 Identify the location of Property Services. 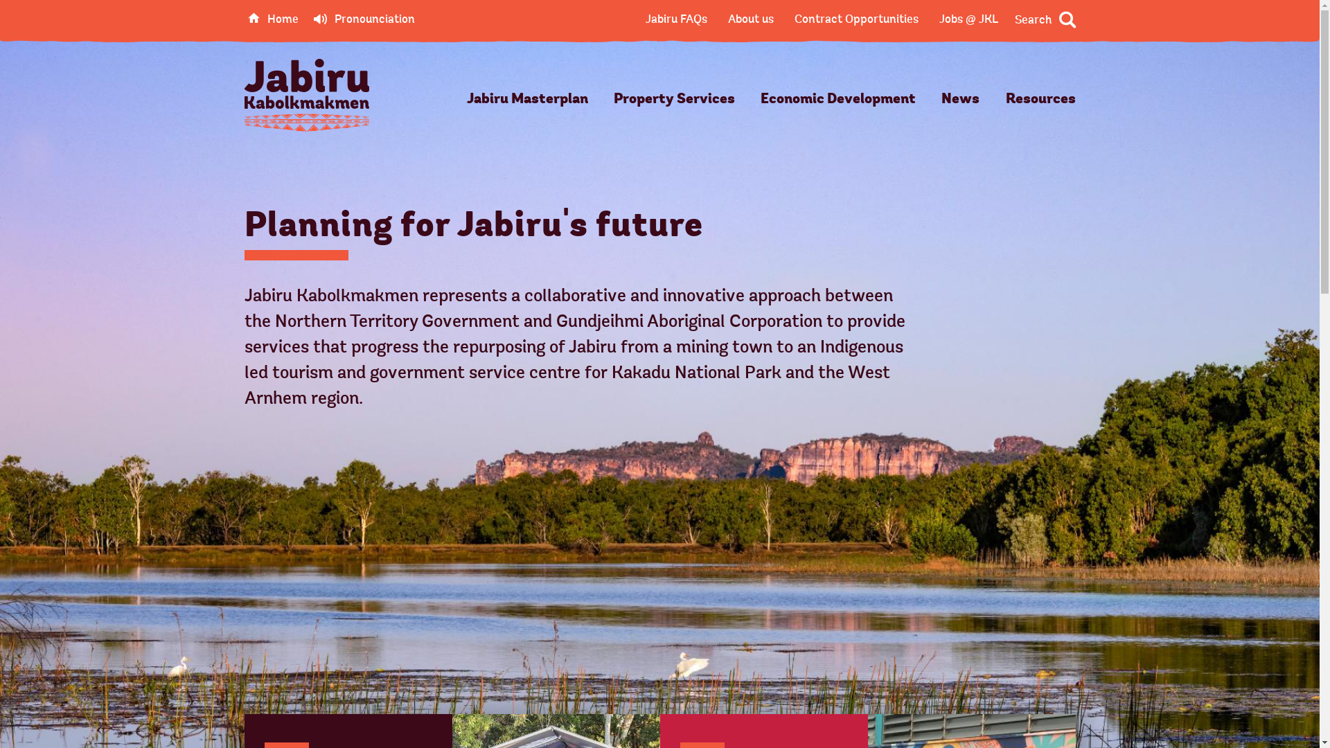
(675, 100).